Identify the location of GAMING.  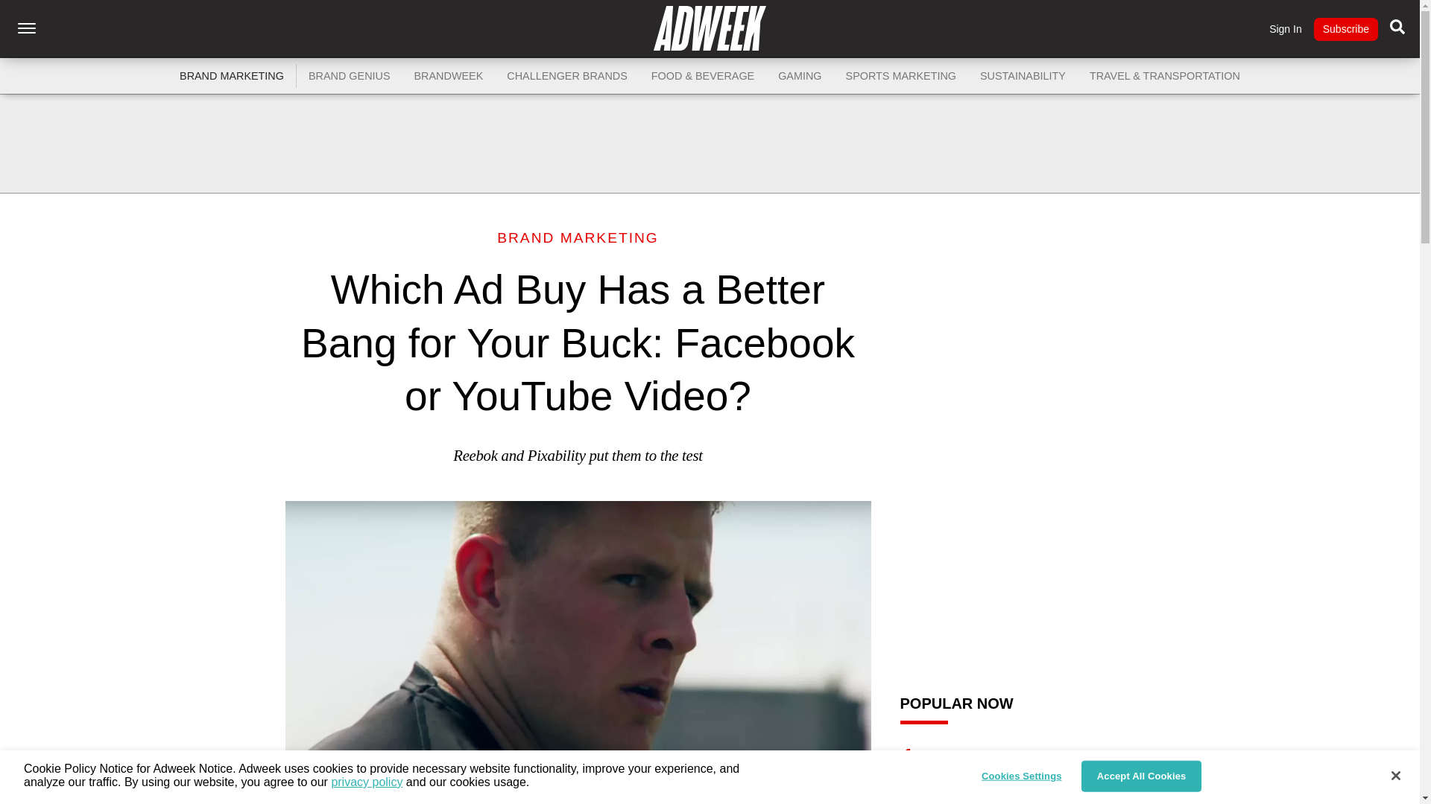
(799, 76).